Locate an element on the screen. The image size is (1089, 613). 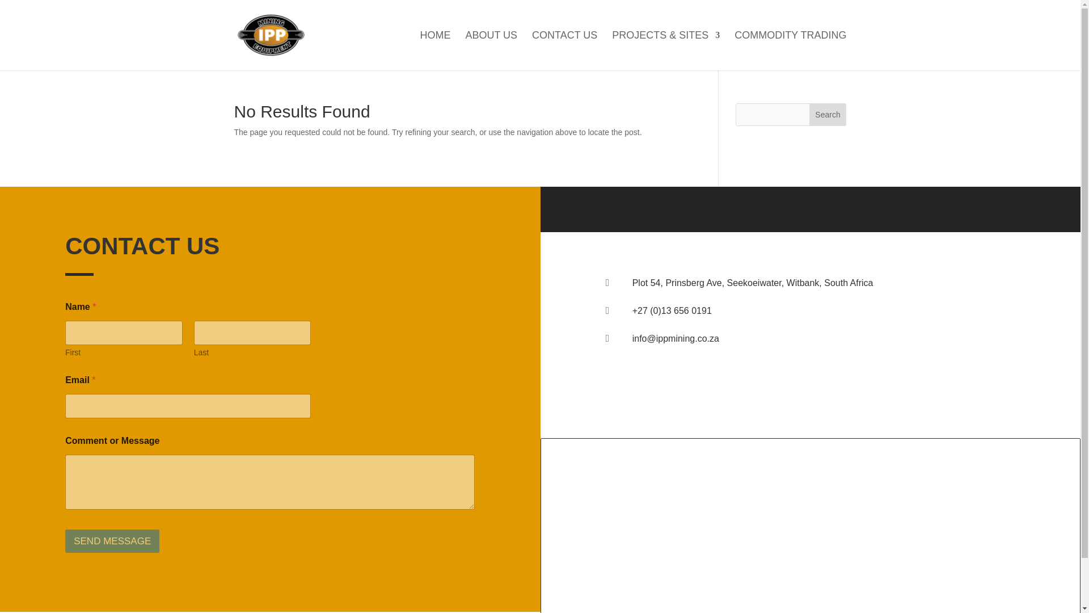
CONTACT US is located at coordinates (564, 51).